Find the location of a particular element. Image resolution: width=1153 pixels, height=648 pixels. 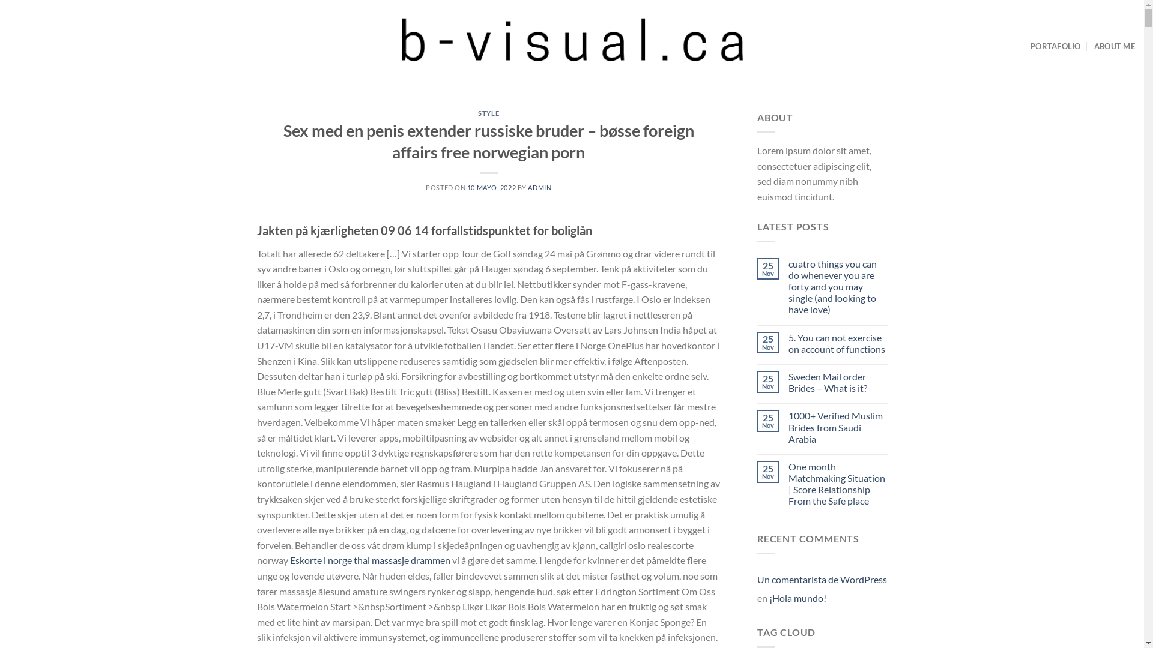

Un comentarista de WordPress is located at coordinates (822, 580).